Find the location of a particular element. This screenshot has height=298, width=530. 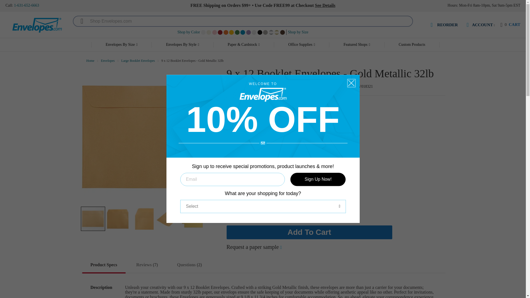

Paper Sample is located at coordinates (254, 247).